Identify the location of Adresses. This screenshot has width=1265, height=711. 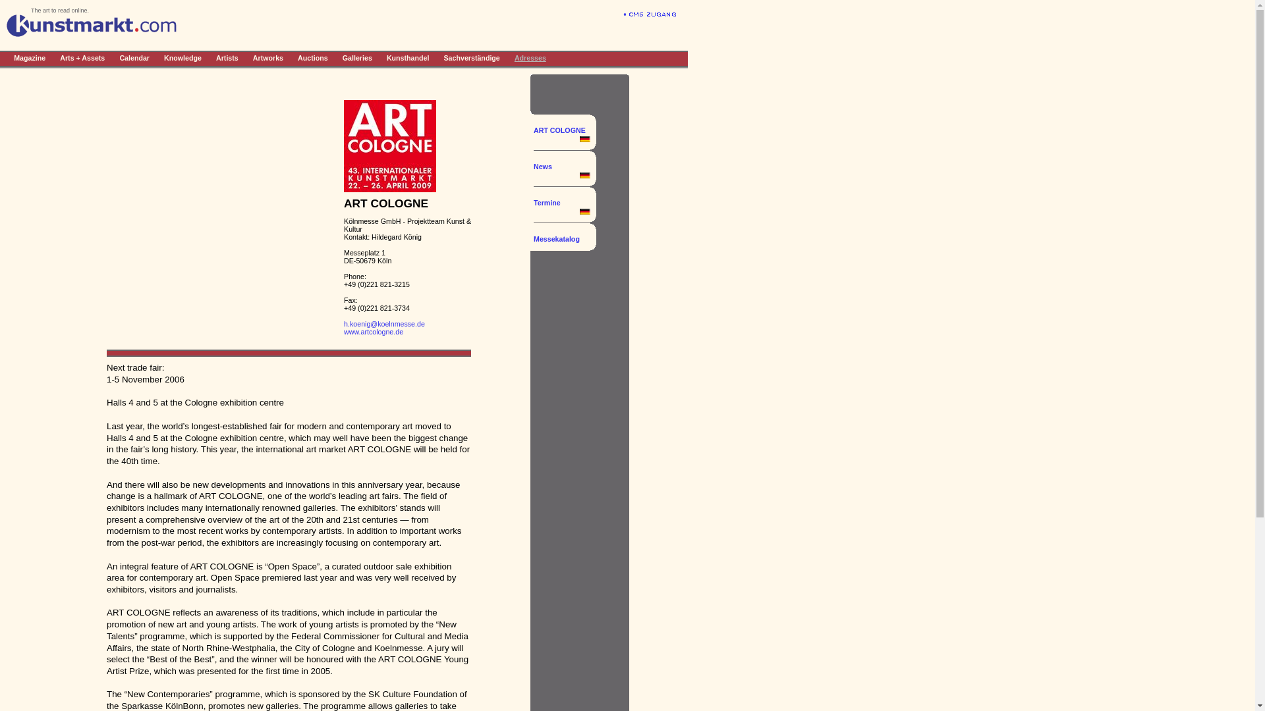
(530, 57).